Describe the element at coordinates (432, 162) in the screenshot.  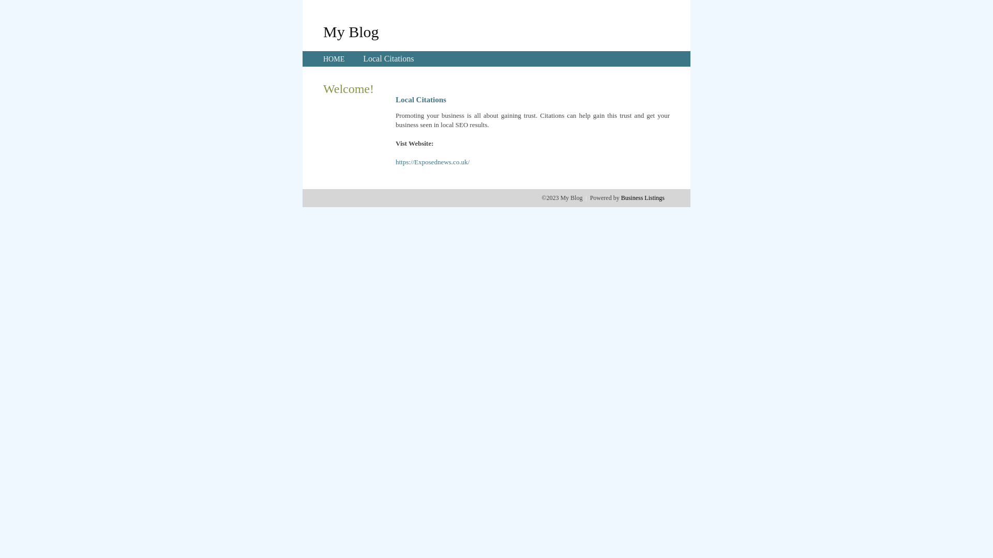
I see `https://Exposednews.co.uk/` at that location.